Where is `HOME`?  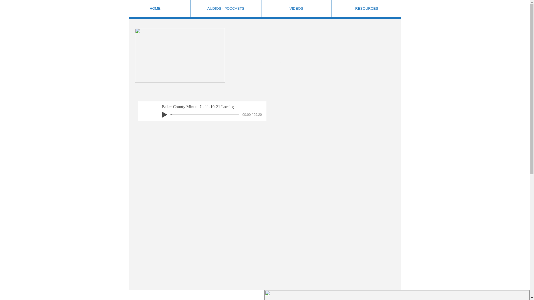
HOME is located at coordinates (155, 8).